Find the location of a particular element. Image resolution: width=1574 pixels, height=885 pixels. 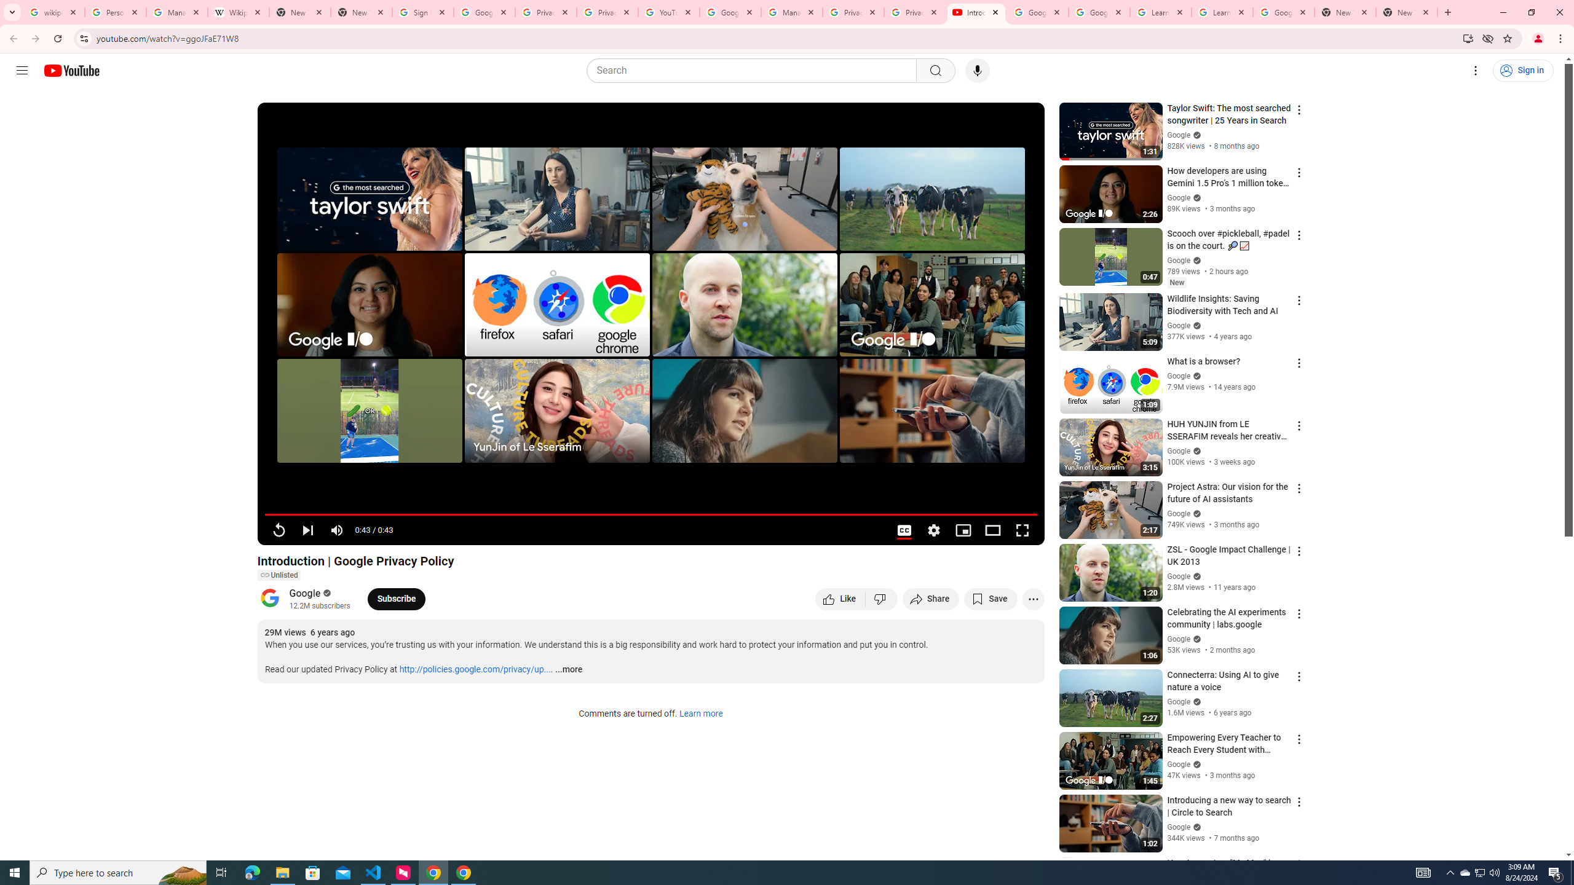

Manage your Location History - Google Search Help is located at coordinates (177, 12).